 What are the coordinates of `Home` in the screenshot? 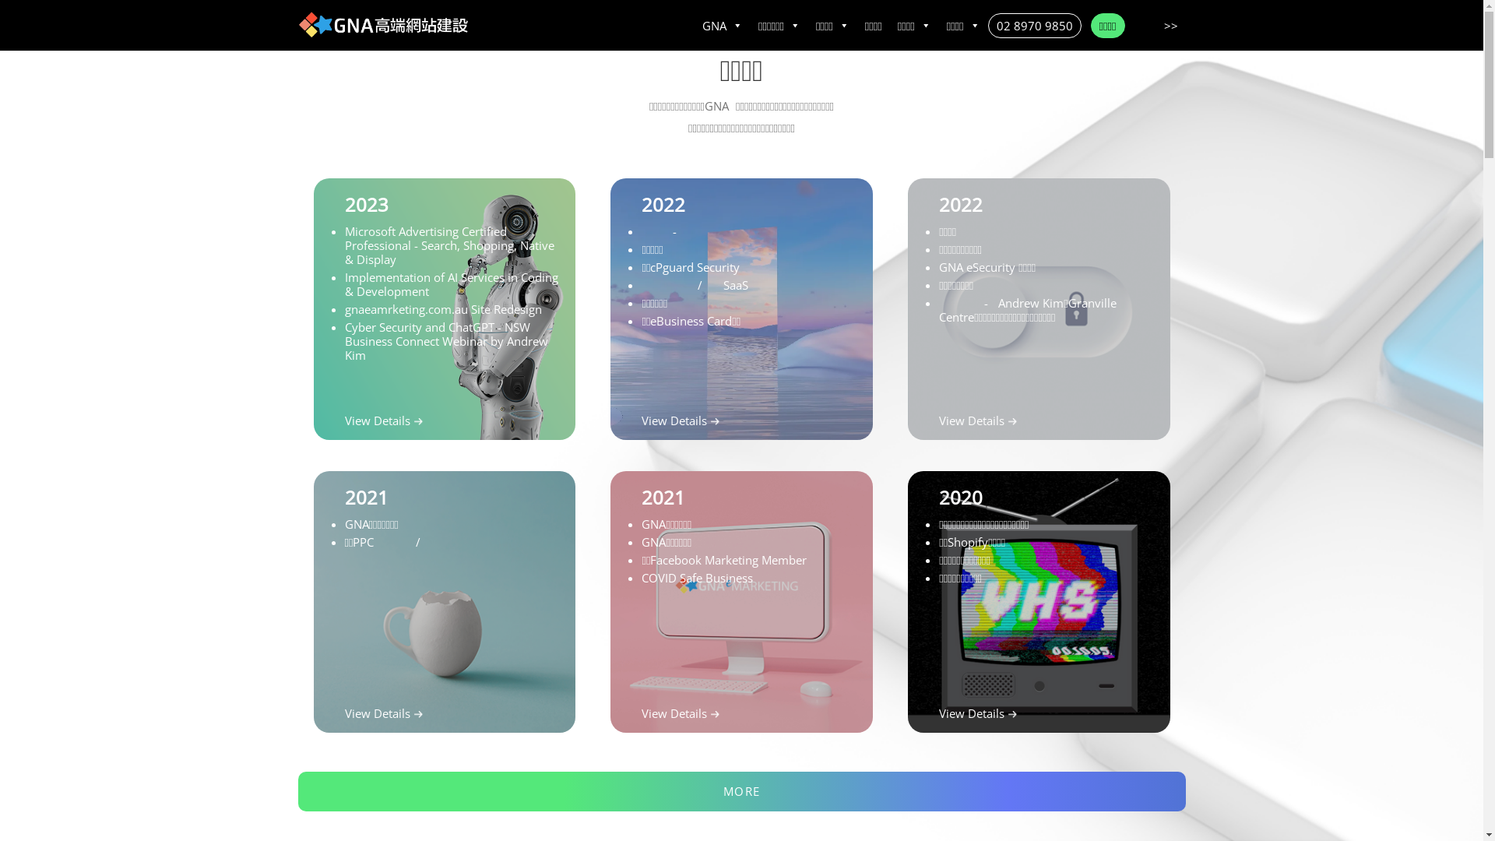 It's located at (383, 25).